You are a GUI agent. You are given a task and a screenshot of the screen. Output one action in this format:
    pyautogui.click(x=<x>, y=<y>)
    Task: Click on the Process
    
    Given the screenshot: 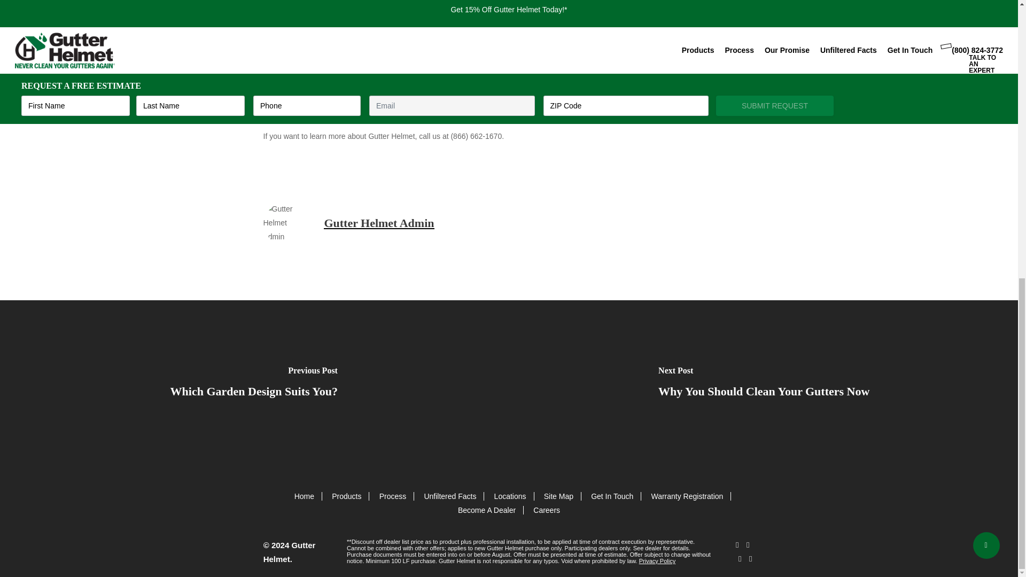 What is the action you would take?
    pyautogui.click(x=393, y=496)
    